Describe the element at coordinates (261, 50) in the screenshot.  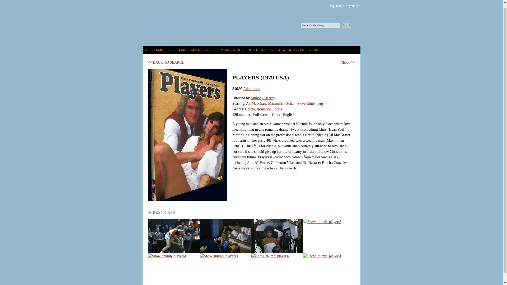
I see `BESTSELLERS` at that location.